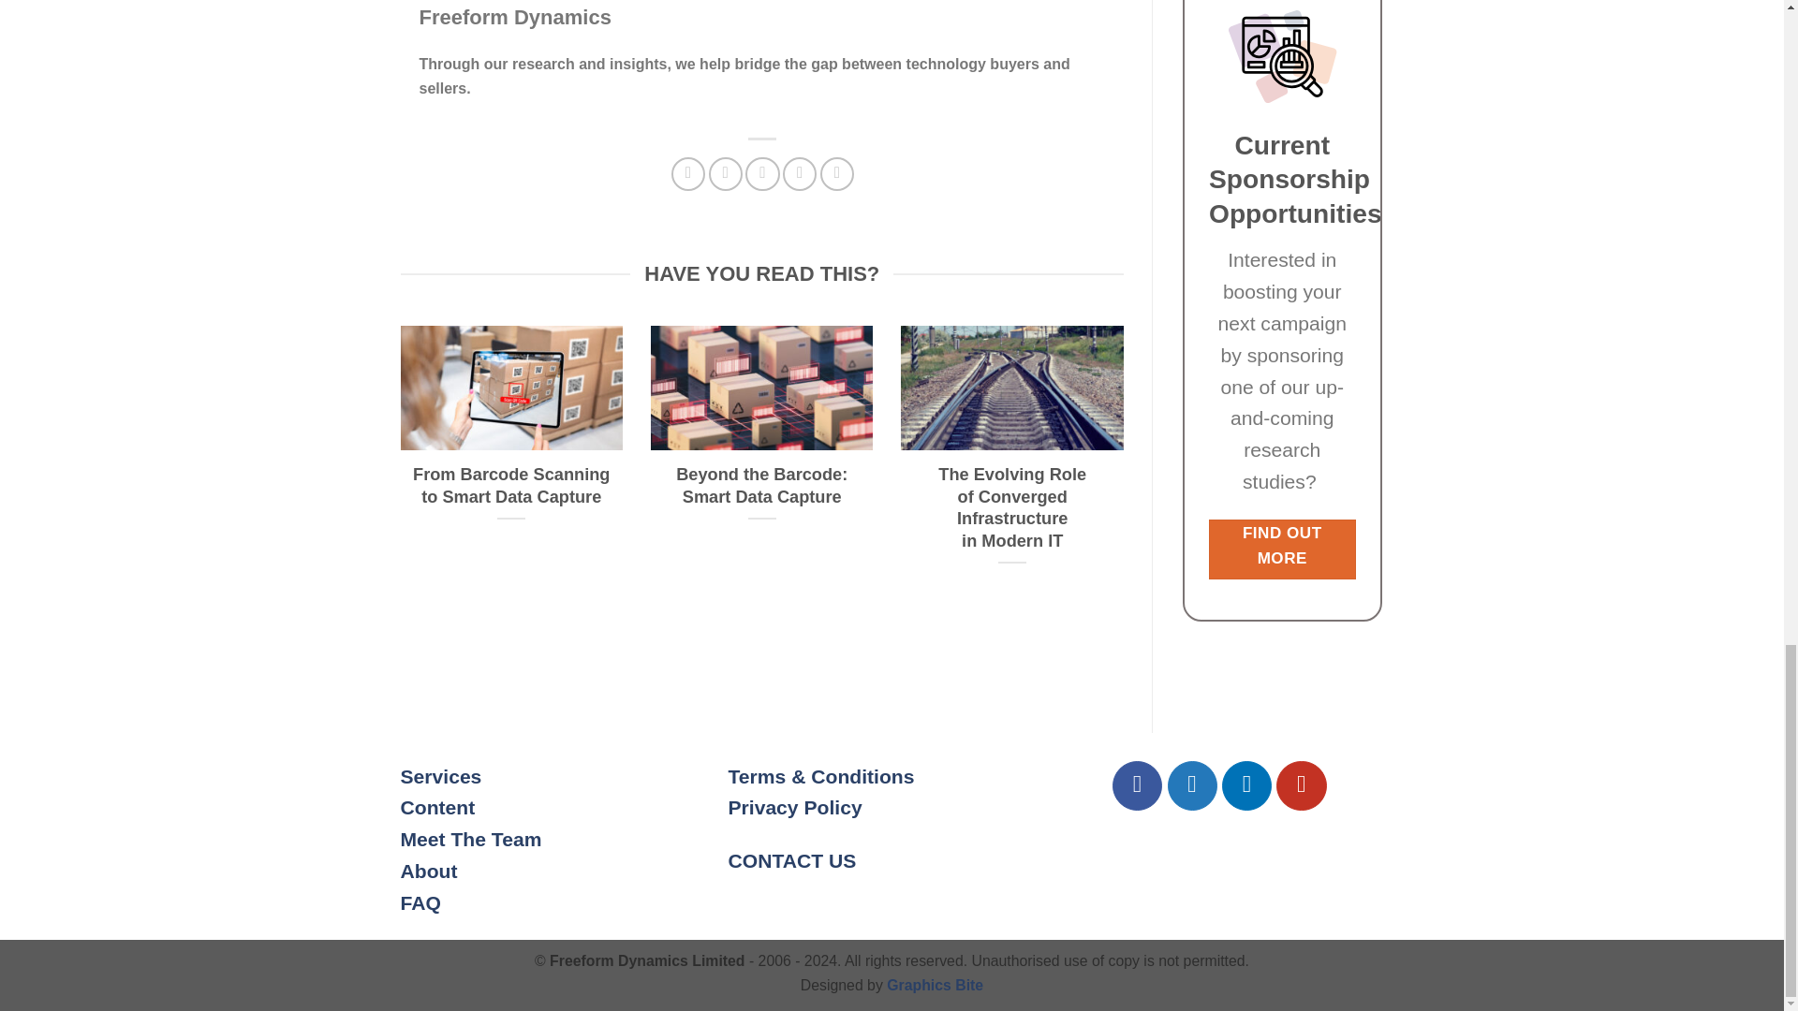 The height and width of the screenshot is (1011, 1798). Describe the element at coordinates (762, 174) in the screenshot. I see `Email to a Friend` at that location.